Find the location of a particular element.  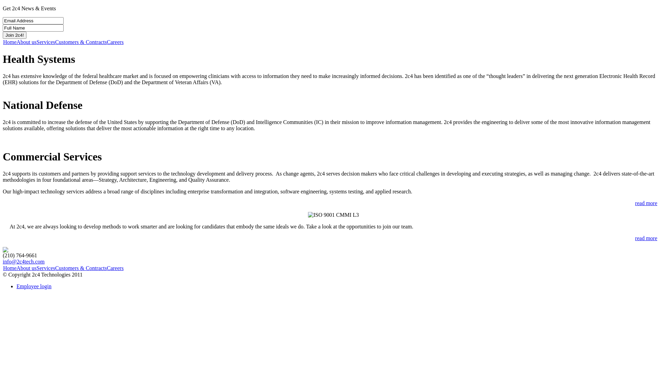

read more is located at coordinates (646, 203).